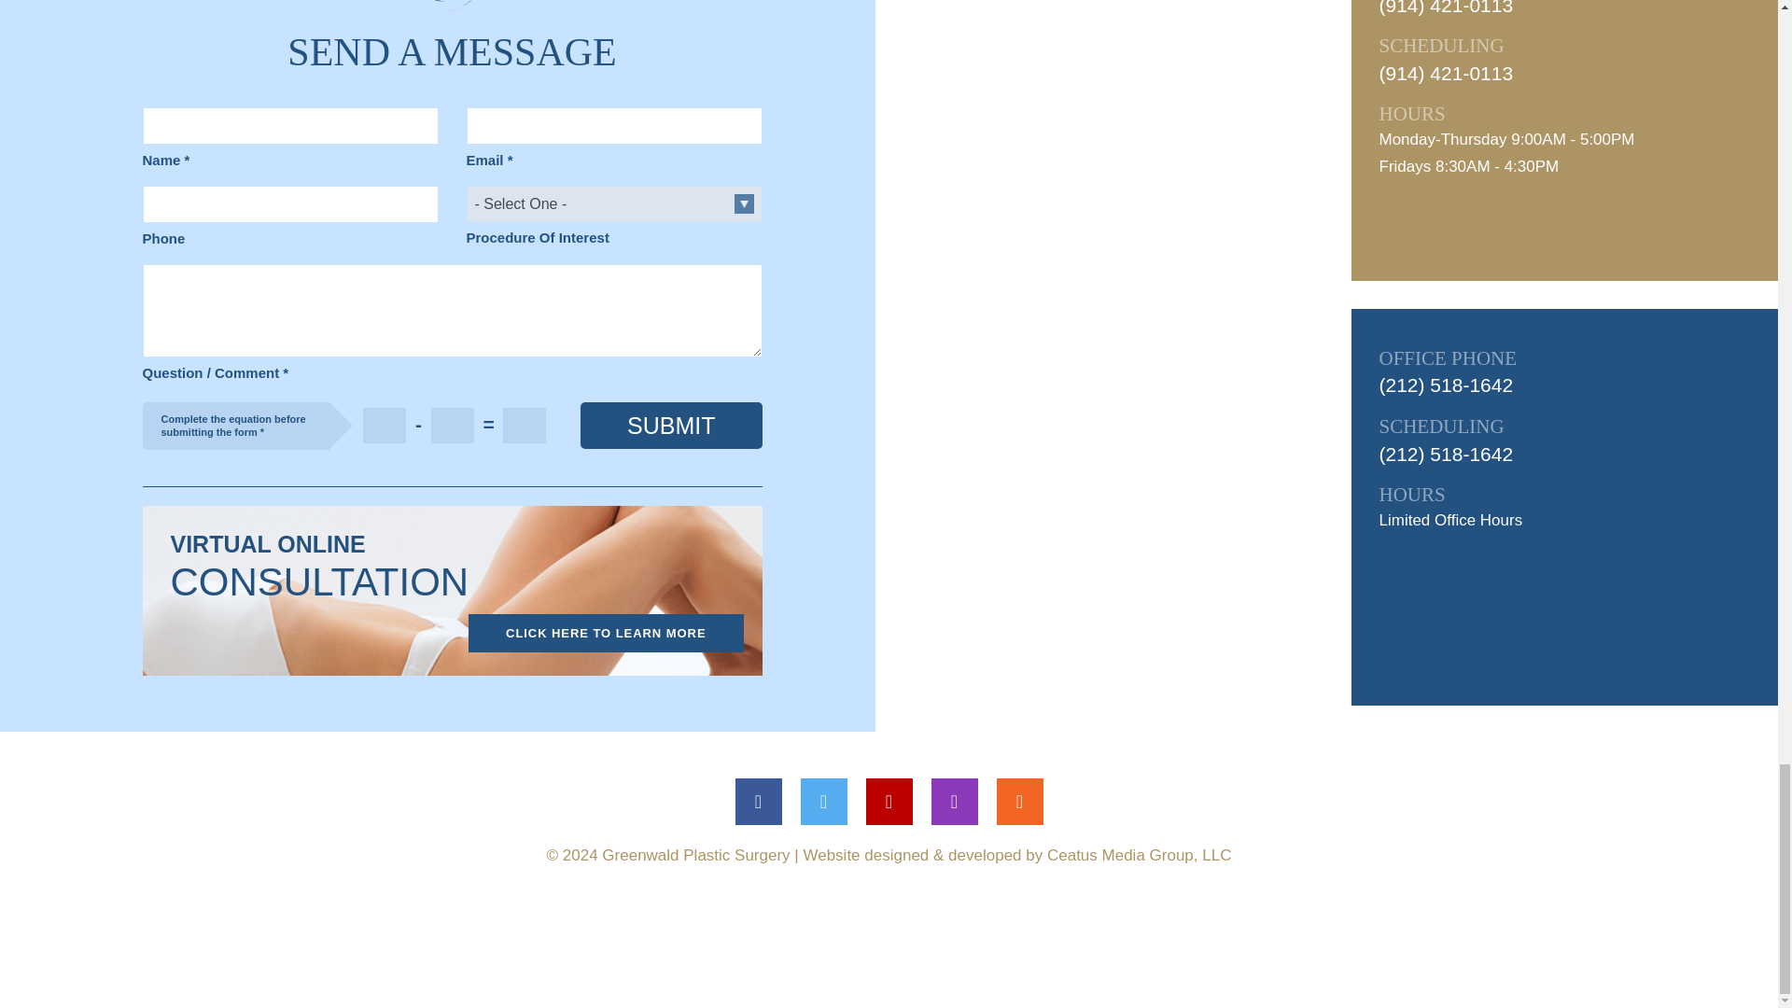 Image resolution: width=1792 pixels, height=1008 pixels. I want to click on Submit, so click(671, 426).